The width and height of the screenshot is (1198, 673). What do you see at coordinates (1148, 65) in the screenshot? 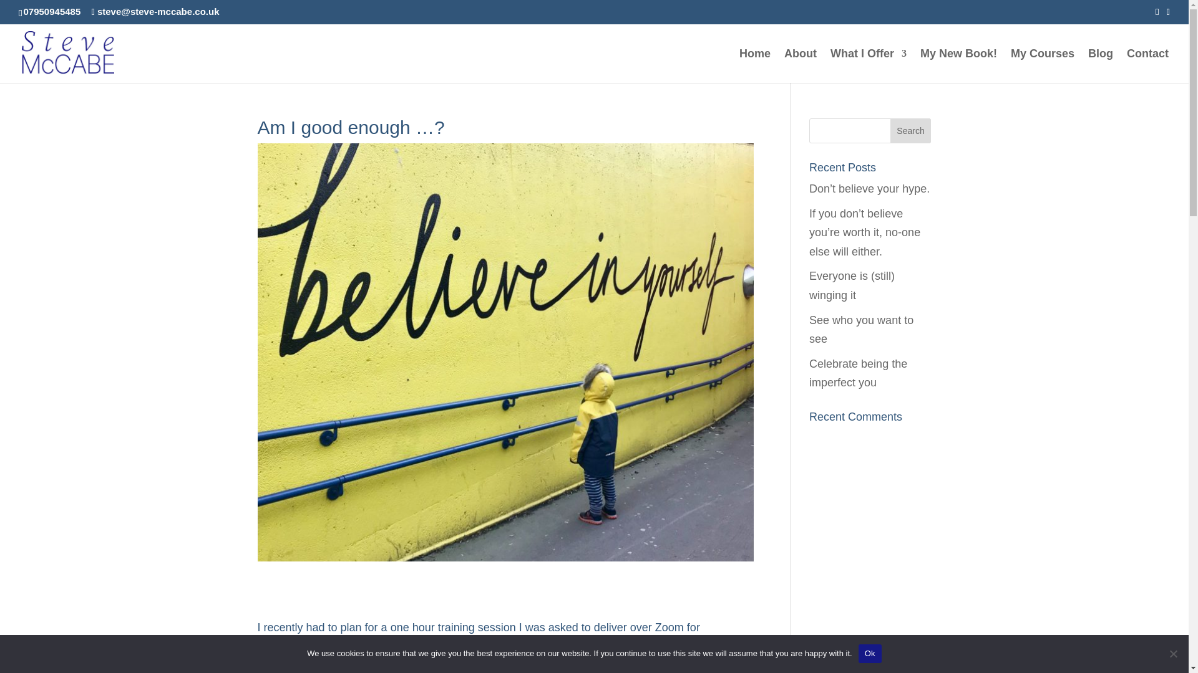
I see `Contact` at bounding box center [1148, 65].